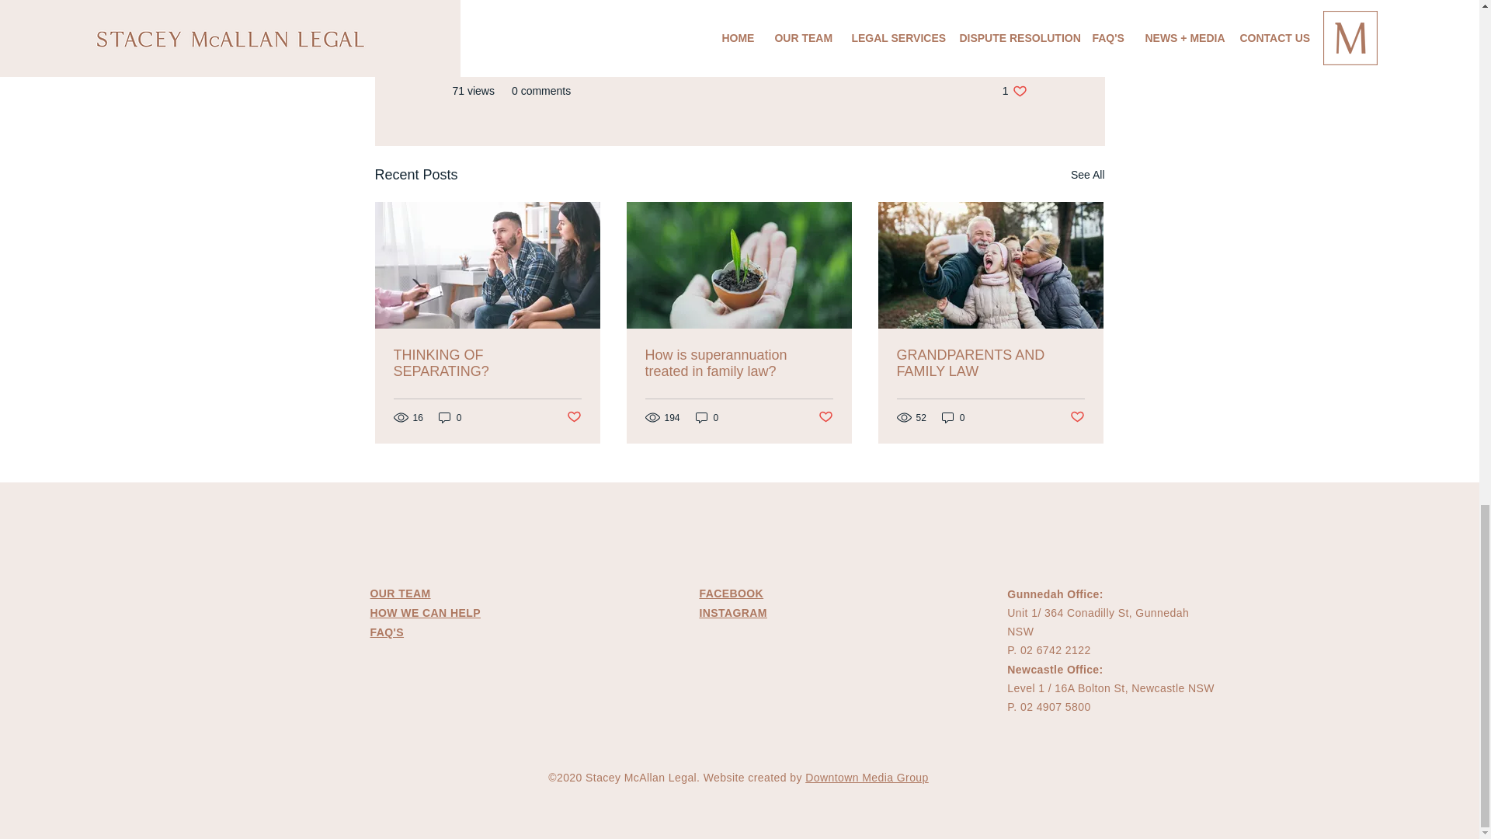 The width and height of the screenshot is (1491, 839). What do you see at coordinates (867, 777) in the screenshot?
I see `Downtown Media Group` at bounding box center [867, 777].